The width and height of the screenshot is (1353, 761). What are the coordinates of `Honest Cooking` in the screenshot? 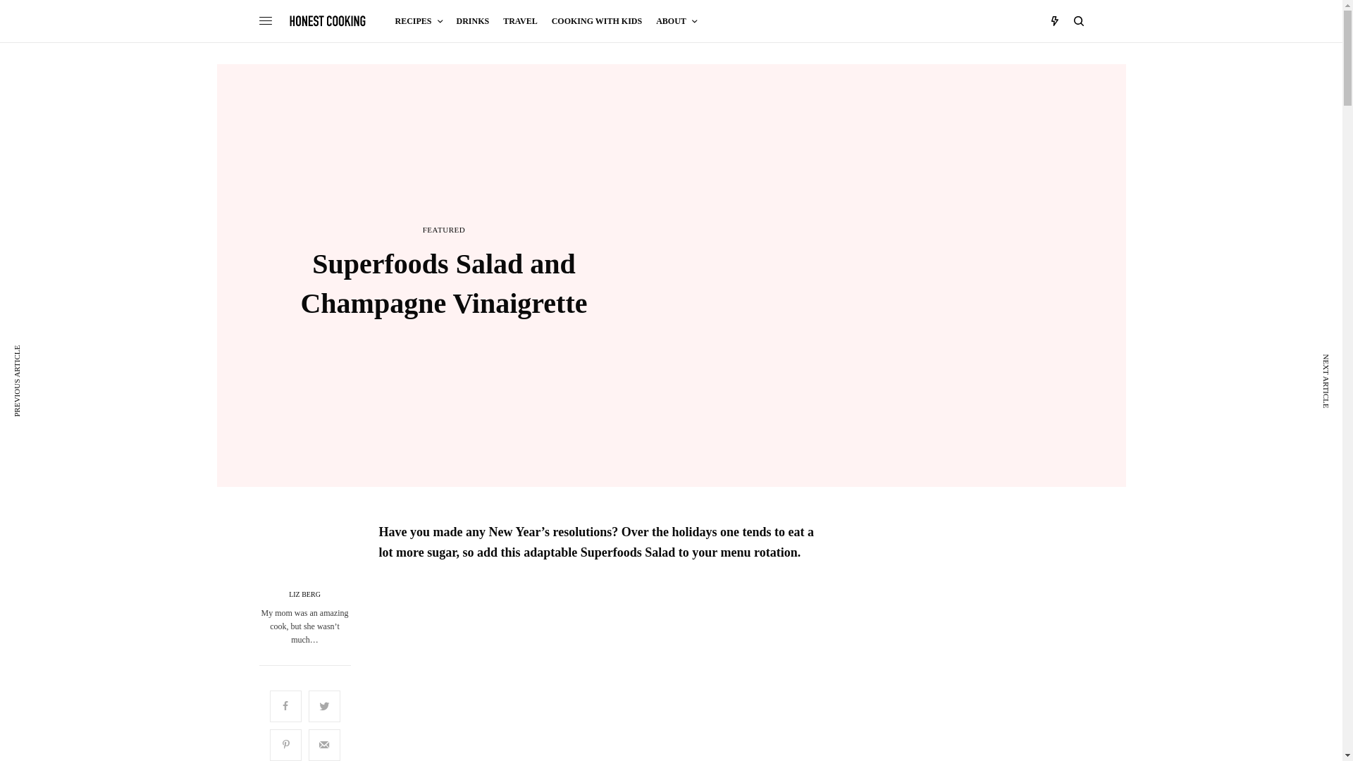 It's located at (328, 20).